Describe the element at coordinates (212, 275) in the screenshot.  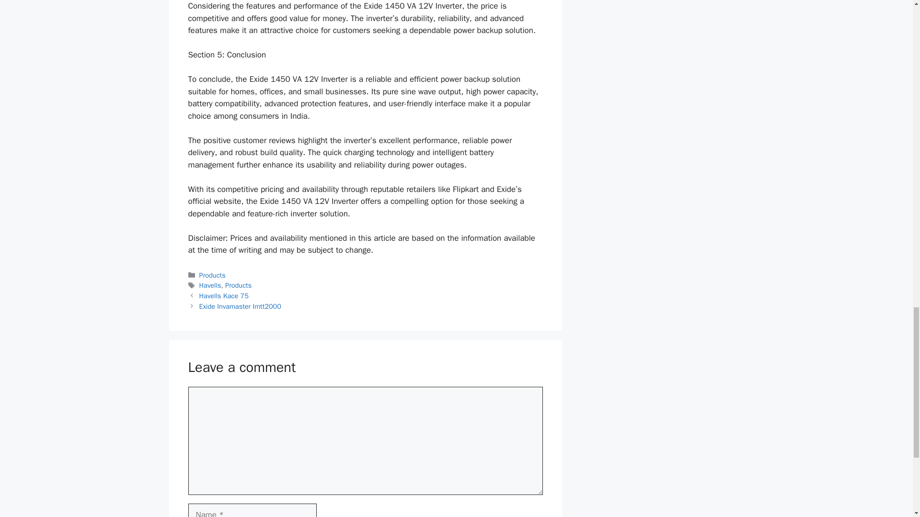
I see `Products` at that location.